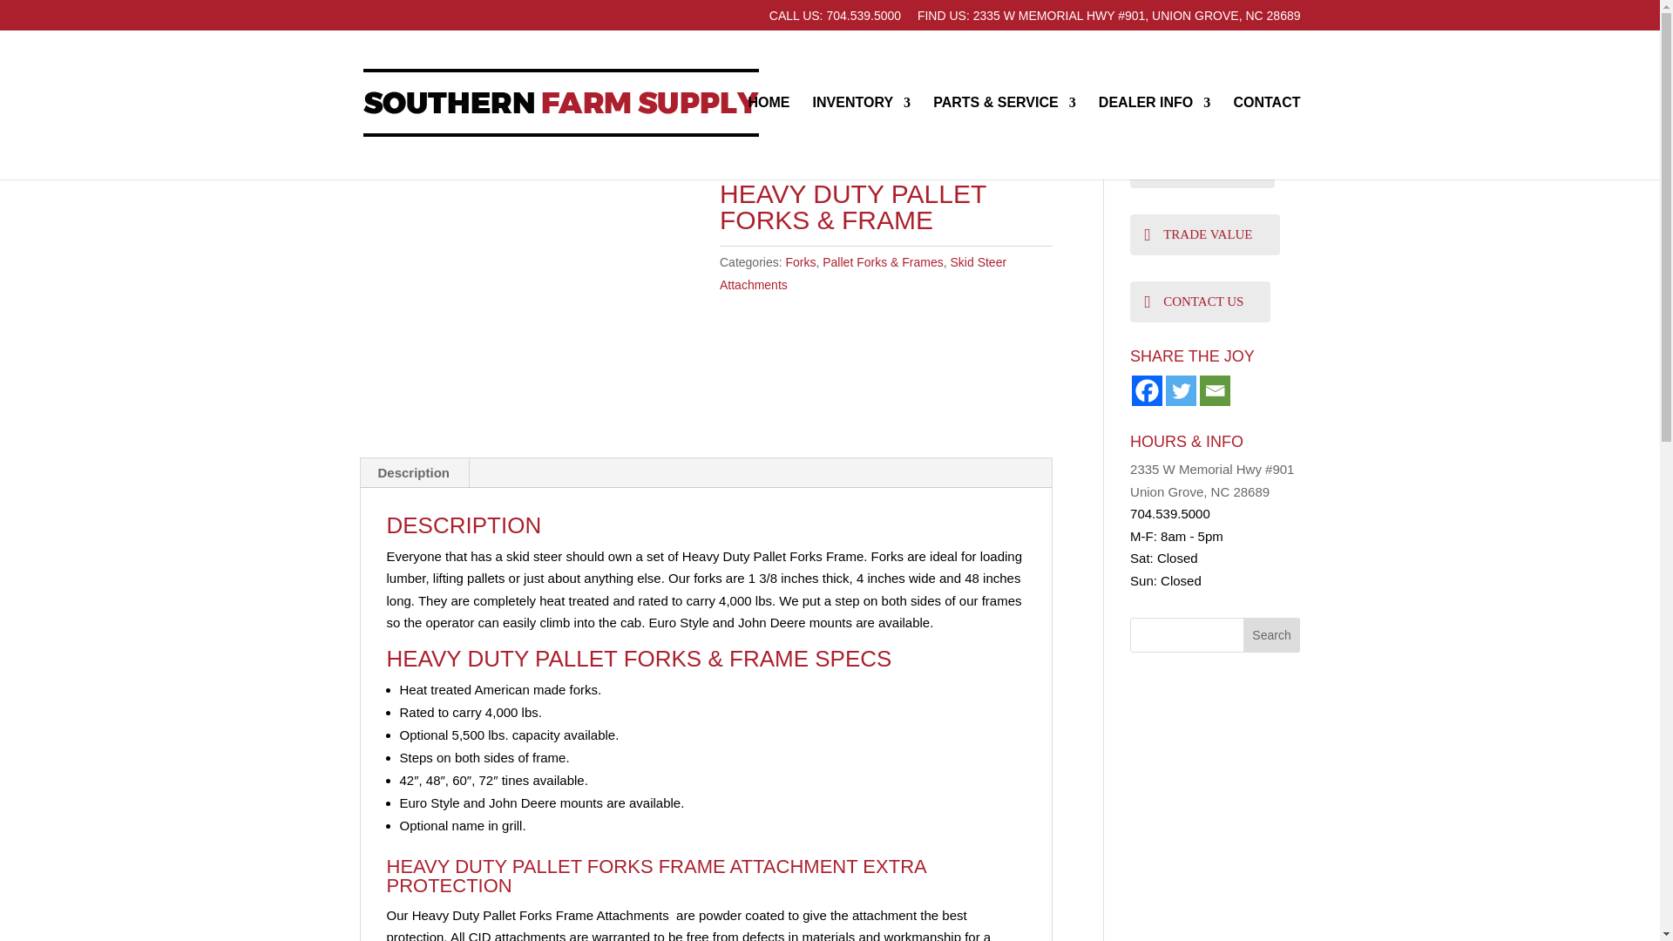 Image resolution: width=1673 pixels, height=941 pixels. Describe the element at coordinates (1272, 634) in the screenshot. I see `Search` at that location.